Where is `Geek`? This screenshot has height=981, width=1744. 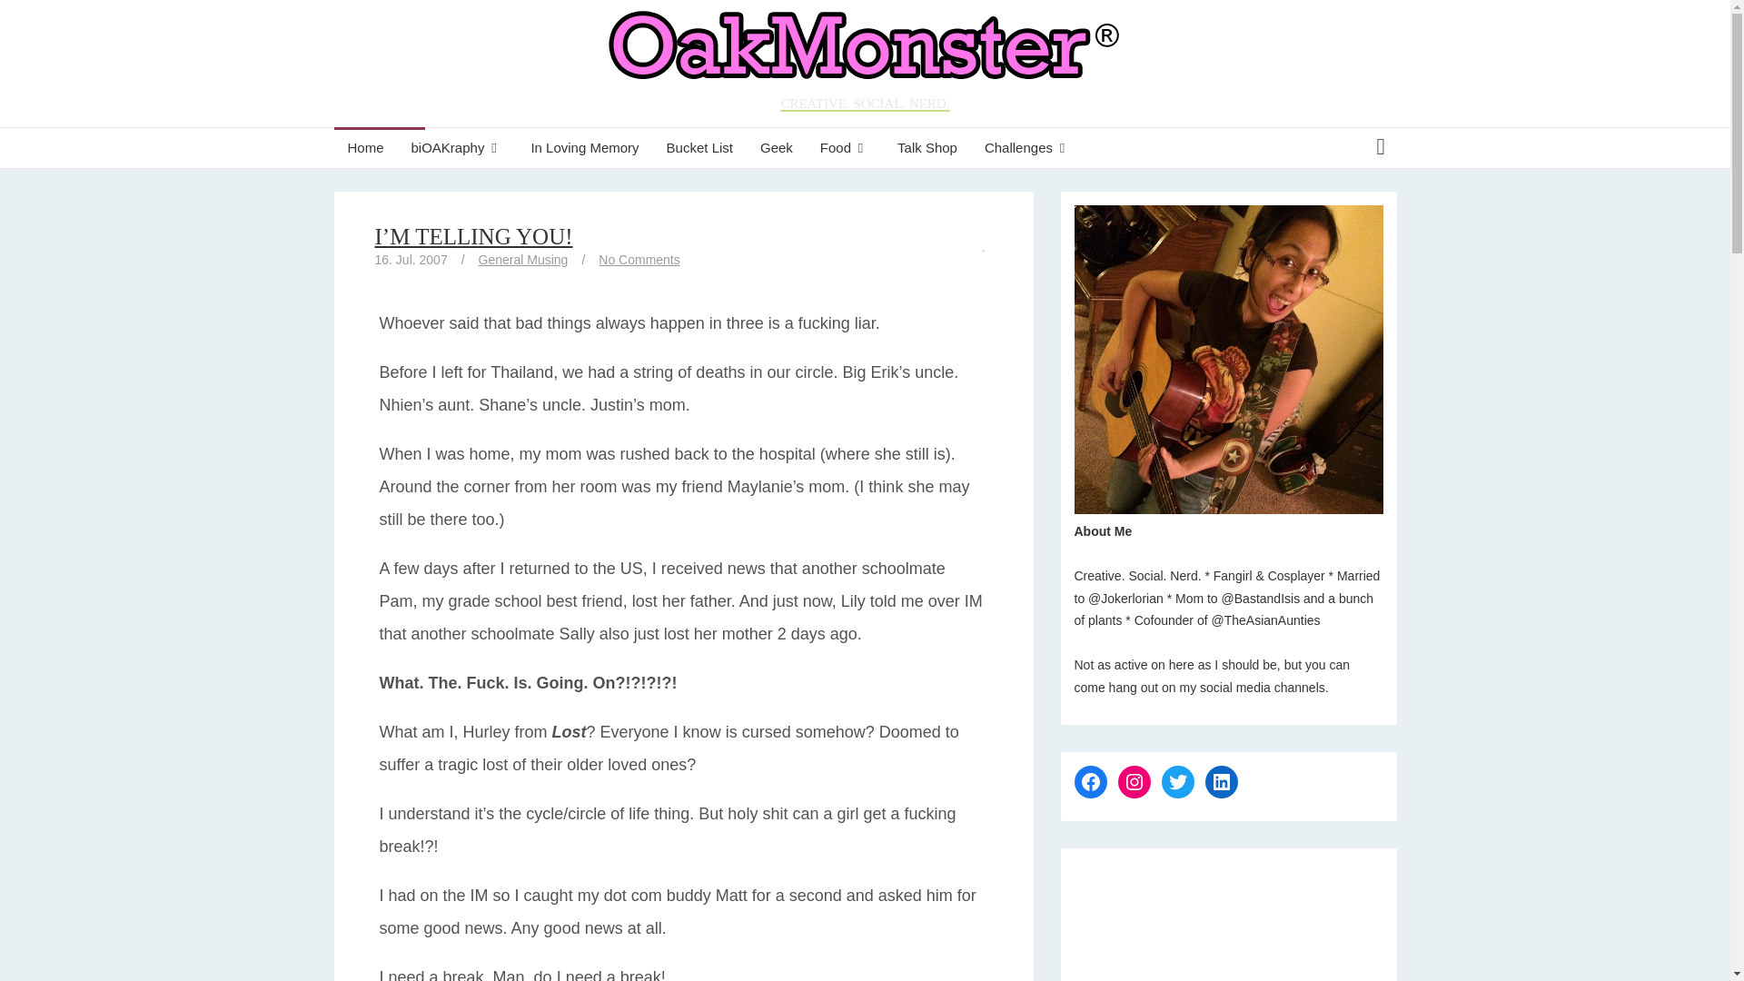
Geek is located at coordinates (776, 147).